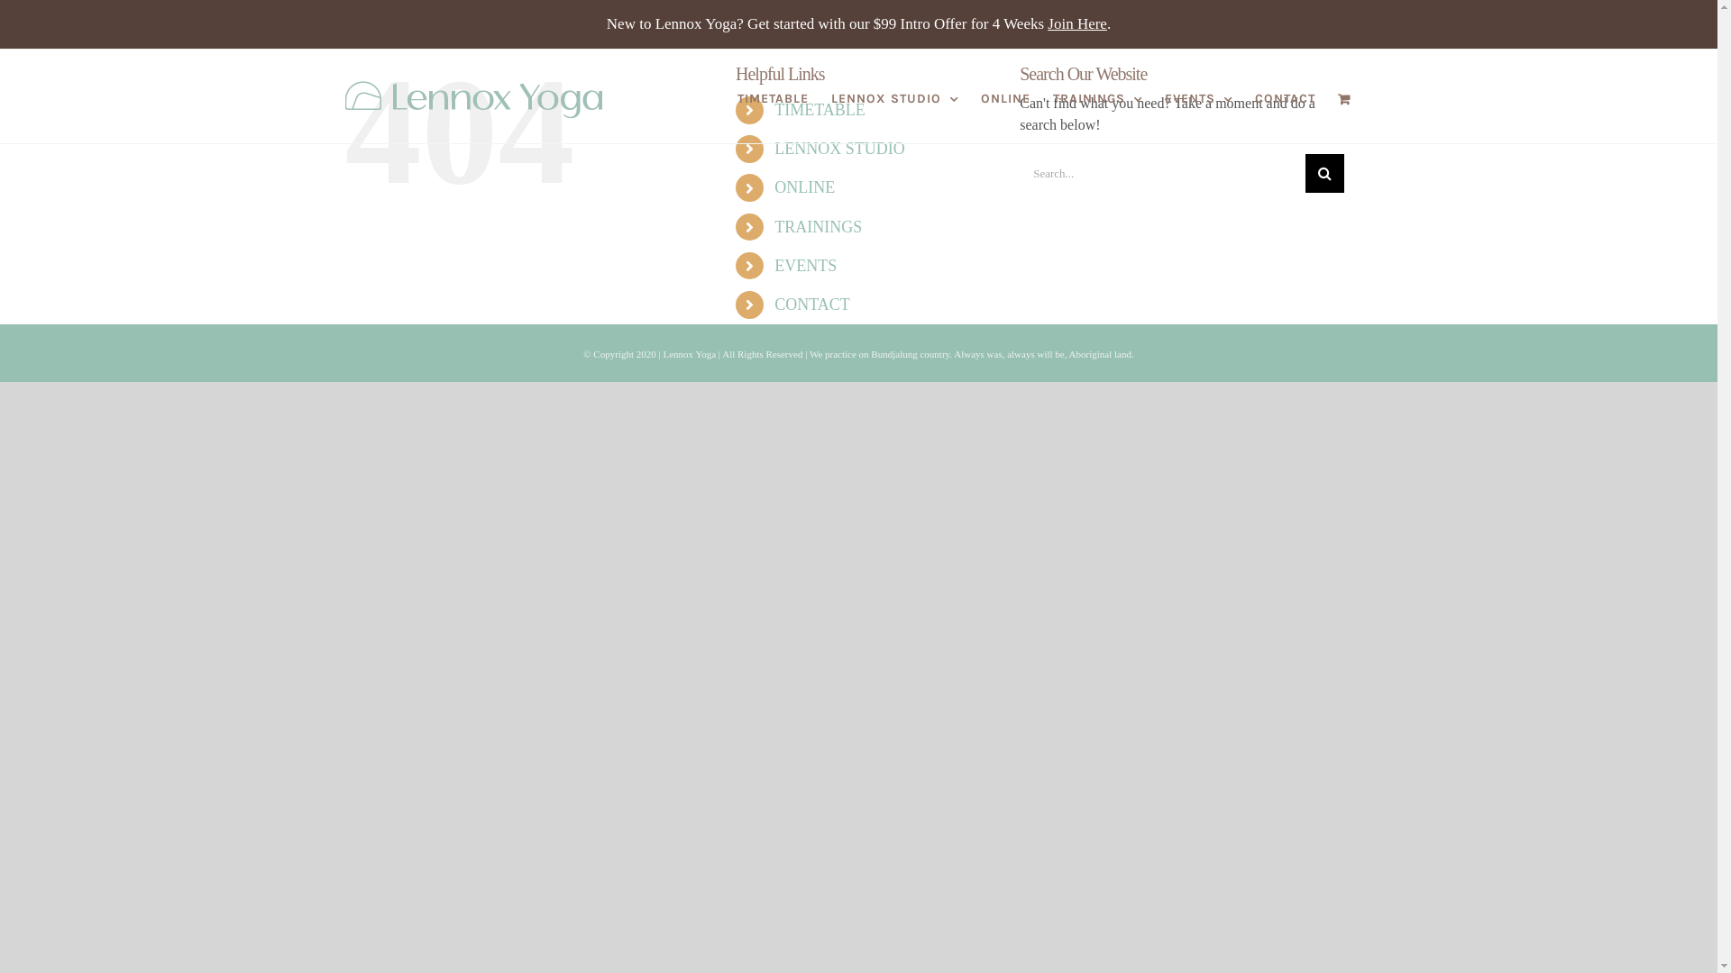  I want to click on CONTACT, so click(1286, 99).